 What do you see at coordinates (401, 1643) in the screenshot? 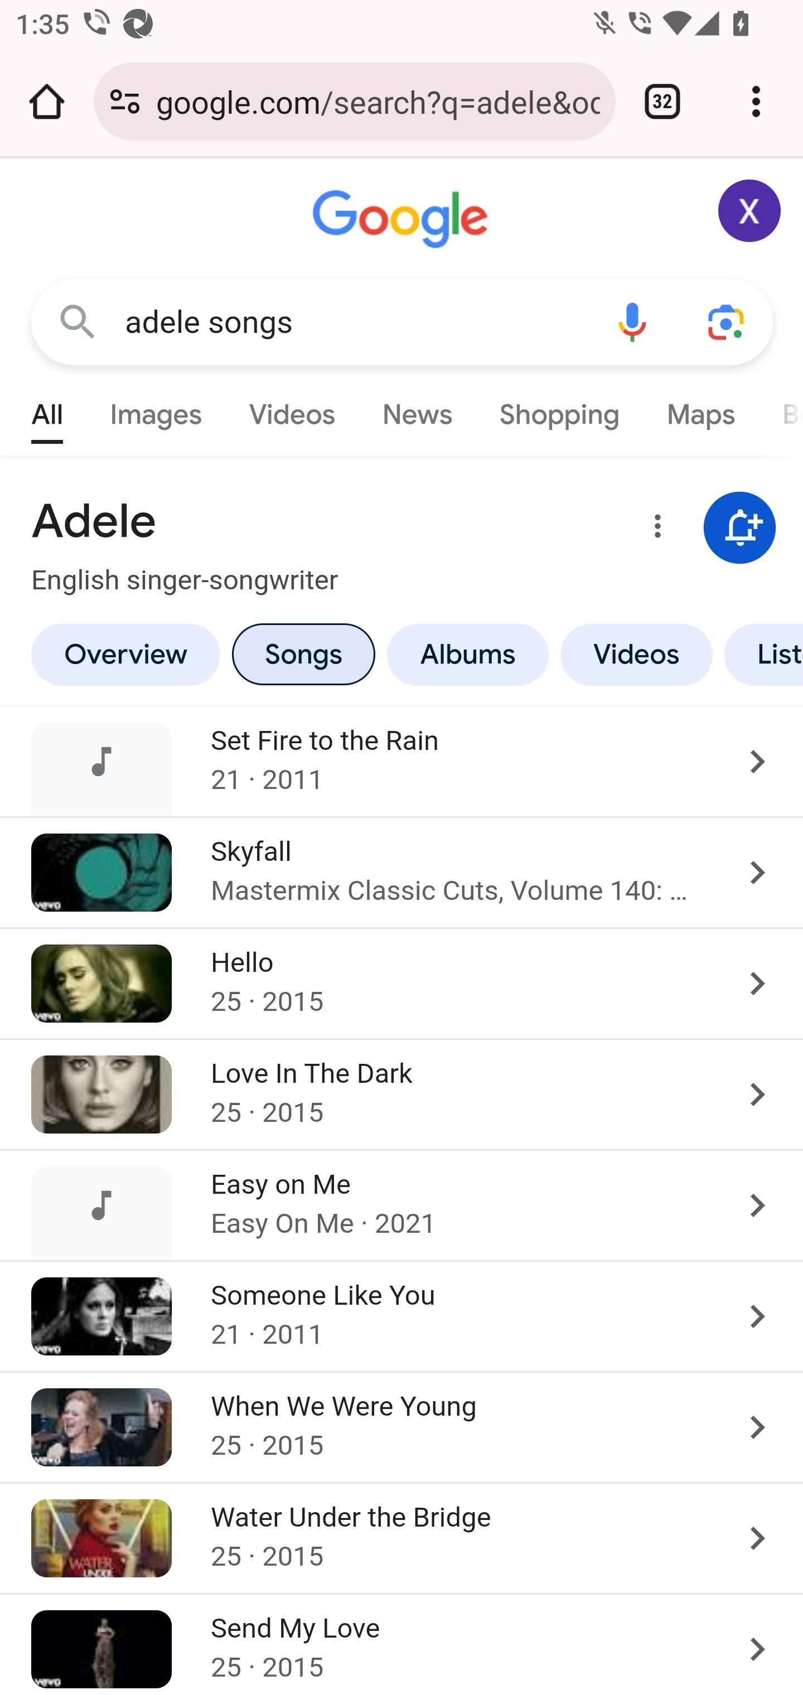
I see `Send My Love 25 · 2015 Send My Love 25 · 2015` at bounding box center [401, 1643].